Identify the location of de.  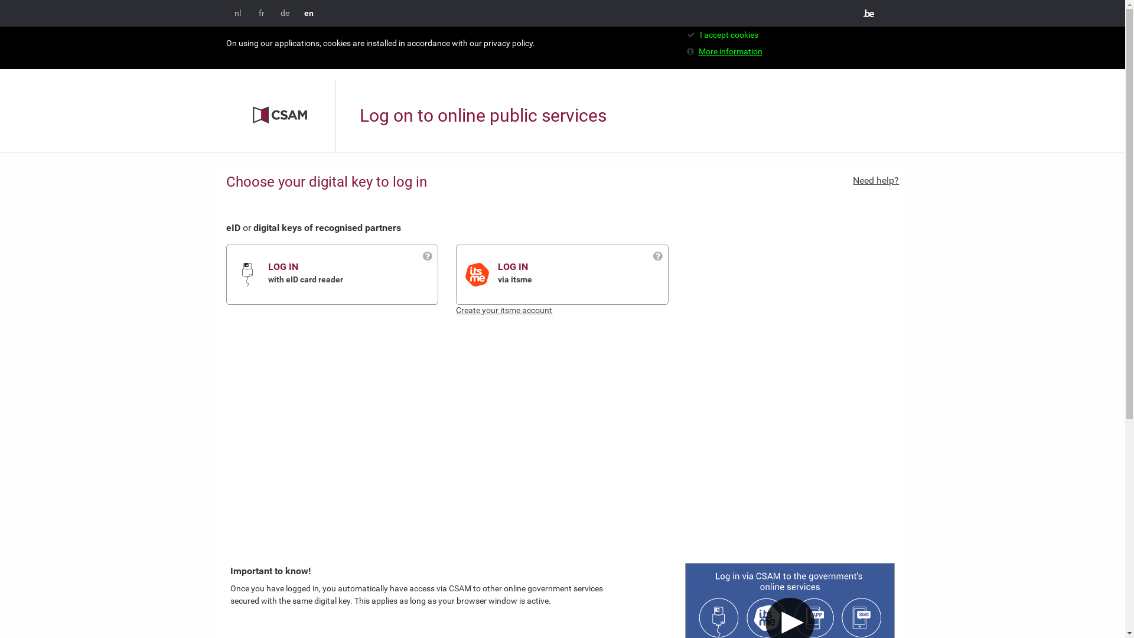
(285, 13).